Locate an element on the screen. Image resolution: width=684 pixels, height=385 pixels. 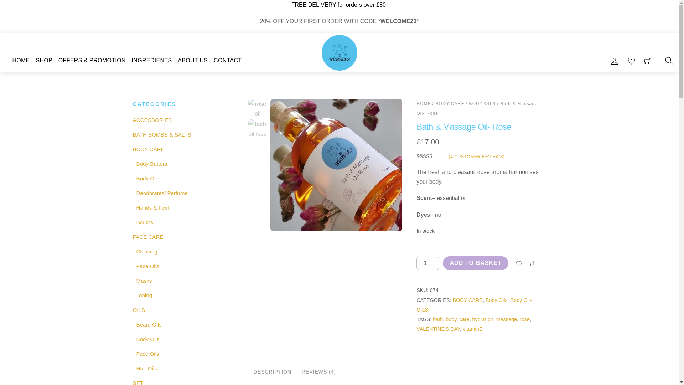
ADD TO BASKET is located at coordinates (475, 263).